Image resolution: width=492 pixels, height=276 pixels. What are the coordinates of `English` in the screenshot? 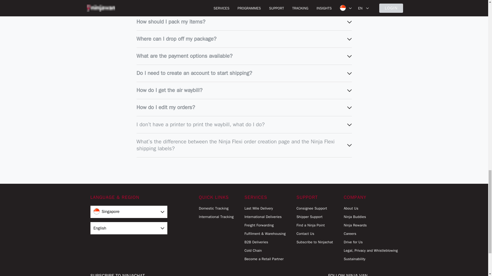 It's located at (129, 228).